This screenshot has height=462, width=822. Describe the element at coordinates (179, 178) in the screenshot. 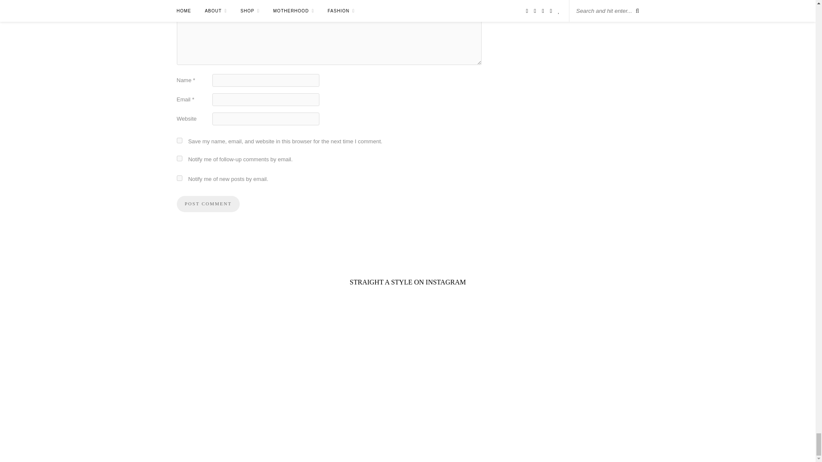

I see `subscribe` at that location.